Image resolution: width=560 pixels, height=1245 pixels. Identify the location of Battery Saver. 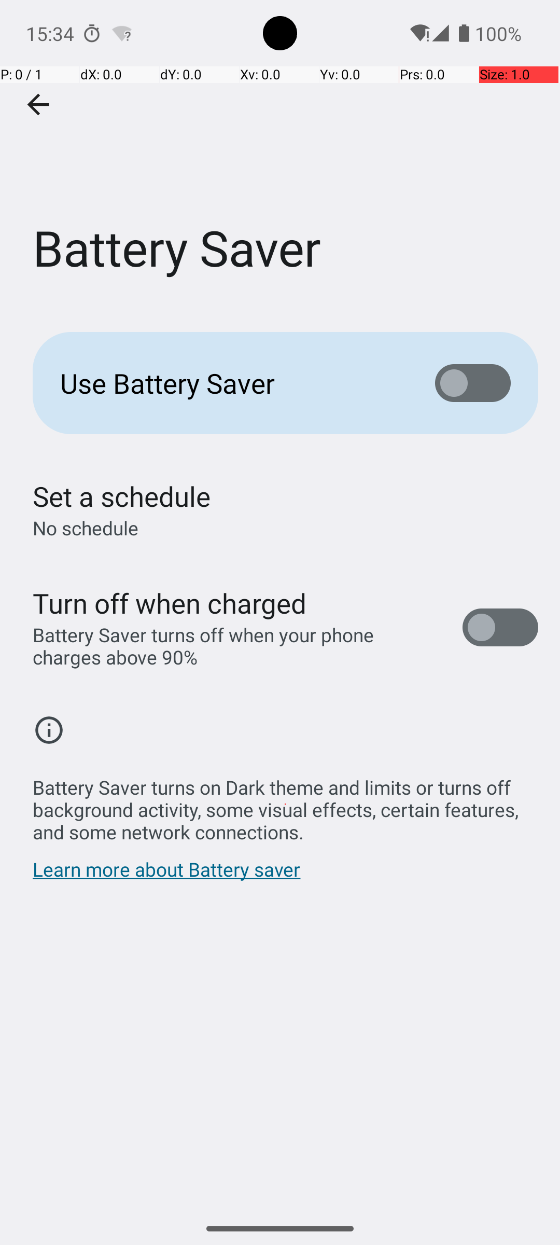
(280, 155).